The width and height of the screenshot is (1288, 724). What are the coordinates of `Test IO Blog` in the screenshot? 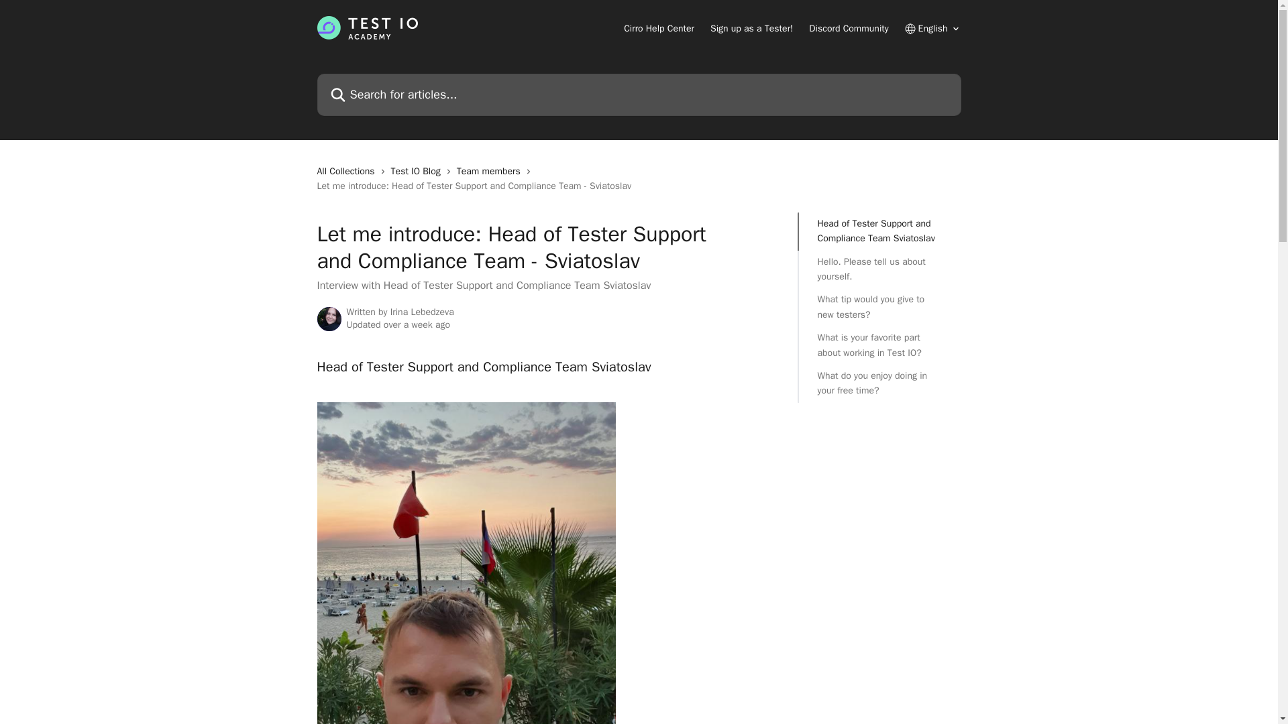 It's located at (419, 172).